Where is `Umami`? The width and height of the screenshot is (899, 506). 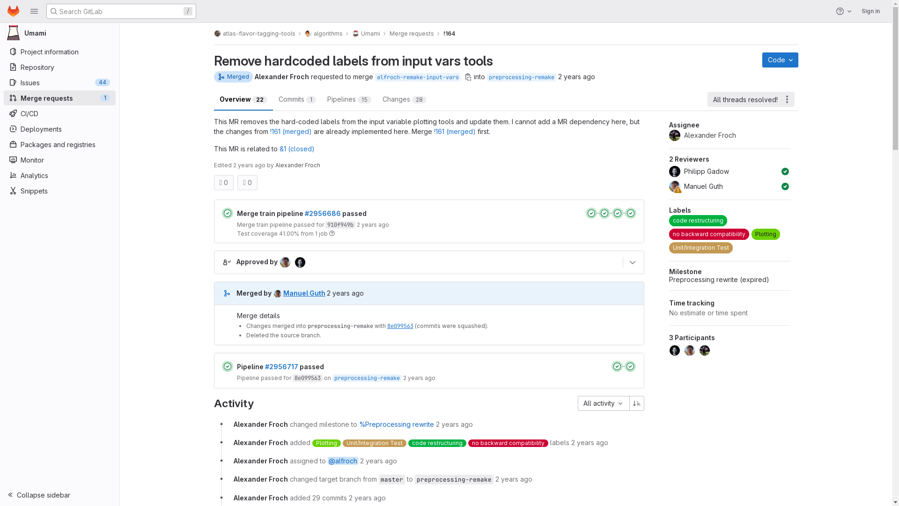
Umami is located at coordinates (60, 33).